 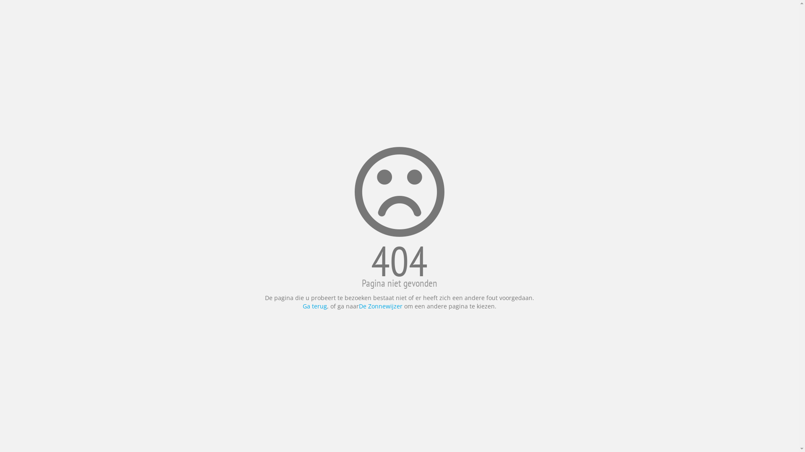 I want to click on Ga terug, so click(x=315, y=306).